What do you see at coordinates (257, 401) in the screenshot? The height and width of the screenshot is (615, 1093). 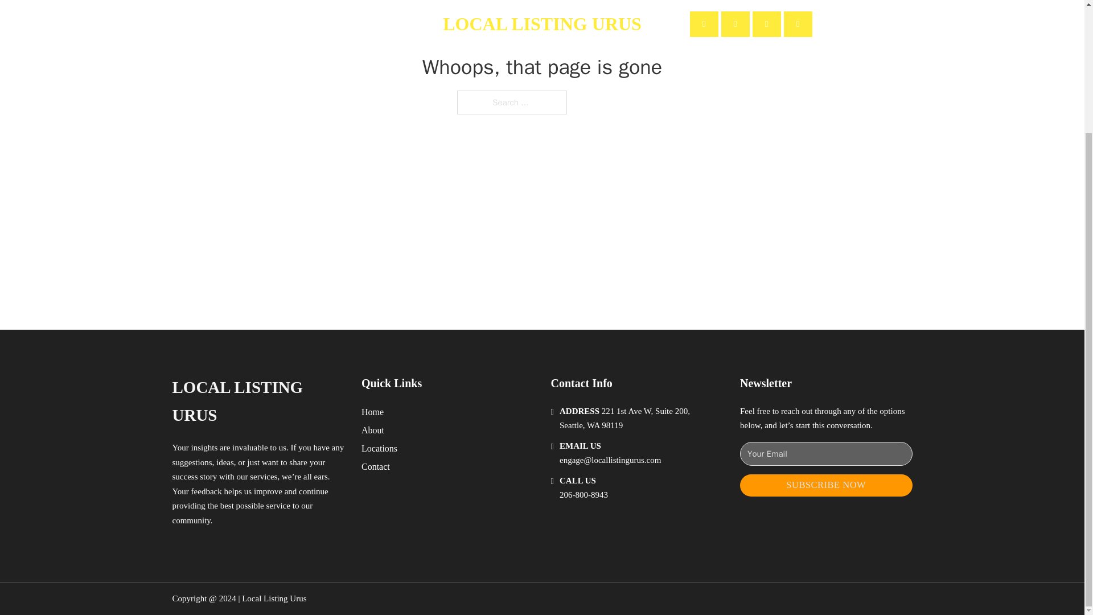 I see `LOCAL LISTING URUS` at bounding box center [257, 401].